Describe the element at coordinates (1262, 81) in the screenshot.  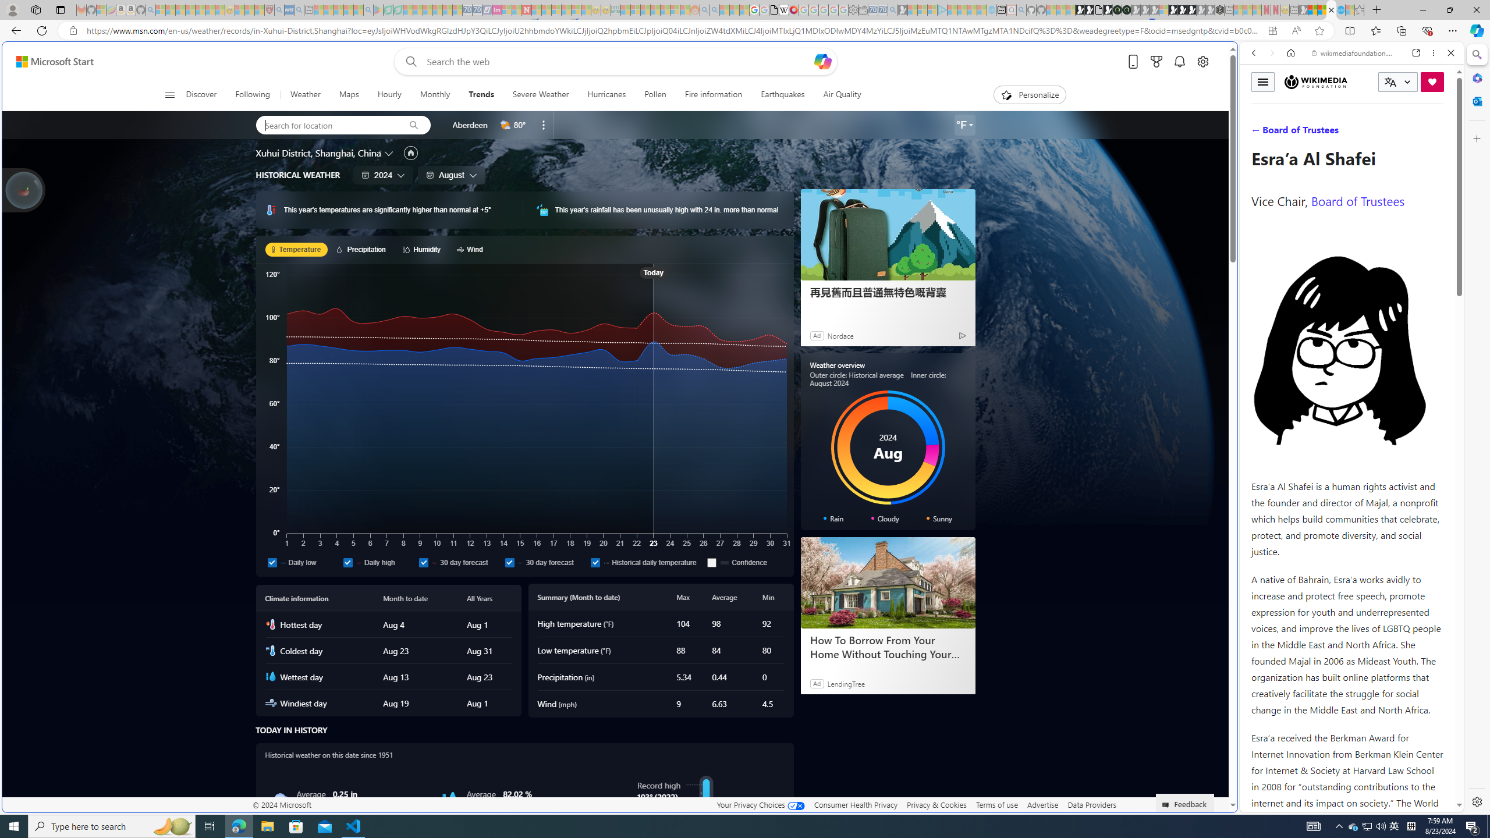
I see `Toggle menu` at that location.